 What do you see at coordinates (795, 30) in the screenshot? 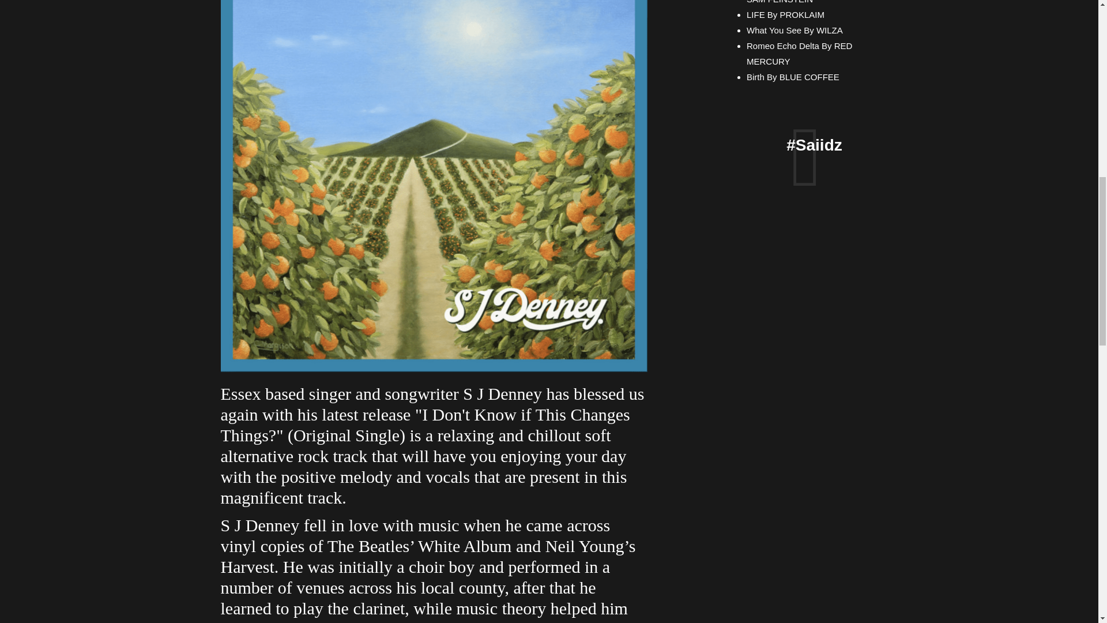
I see `What You See By WILZA` at bounding box center [795, 30].